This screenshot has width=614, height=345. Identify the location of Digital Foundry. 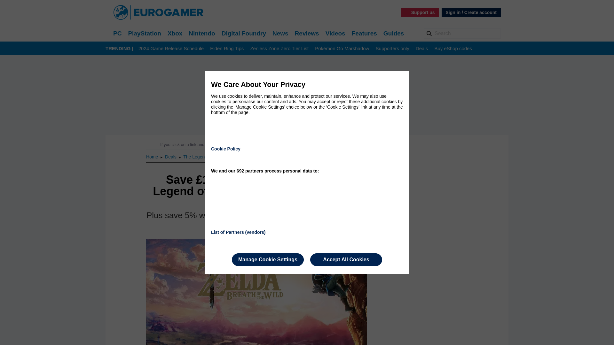
(244, 33).